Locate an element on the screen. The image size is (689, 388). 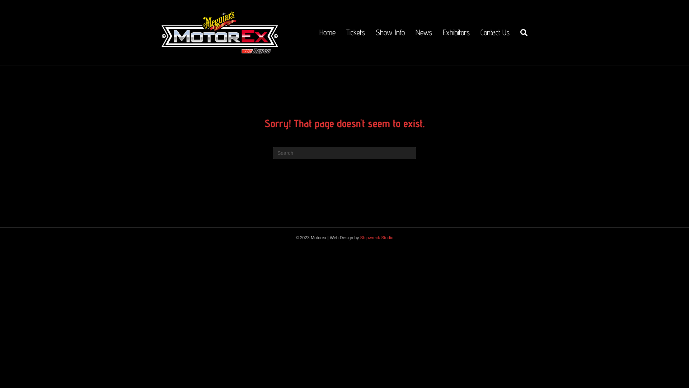
Show Info is located at coordinates (390, 32).